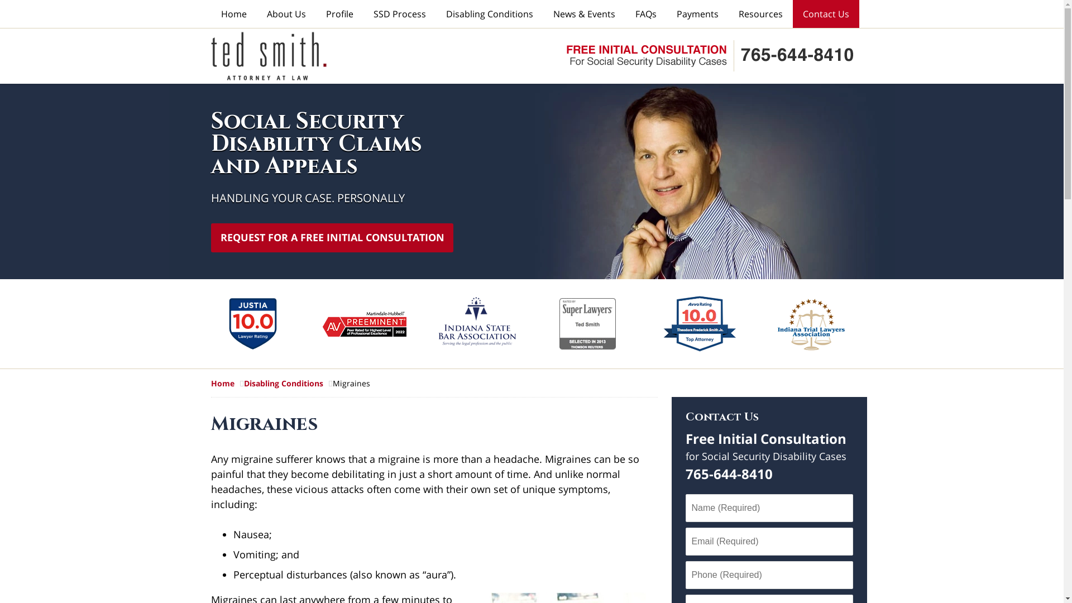 Image resolution: width=1072 pixels, height=603 pixels. Describe the element at coordinates (646, 14) in the screenshot. I see `FAQs` at that location.